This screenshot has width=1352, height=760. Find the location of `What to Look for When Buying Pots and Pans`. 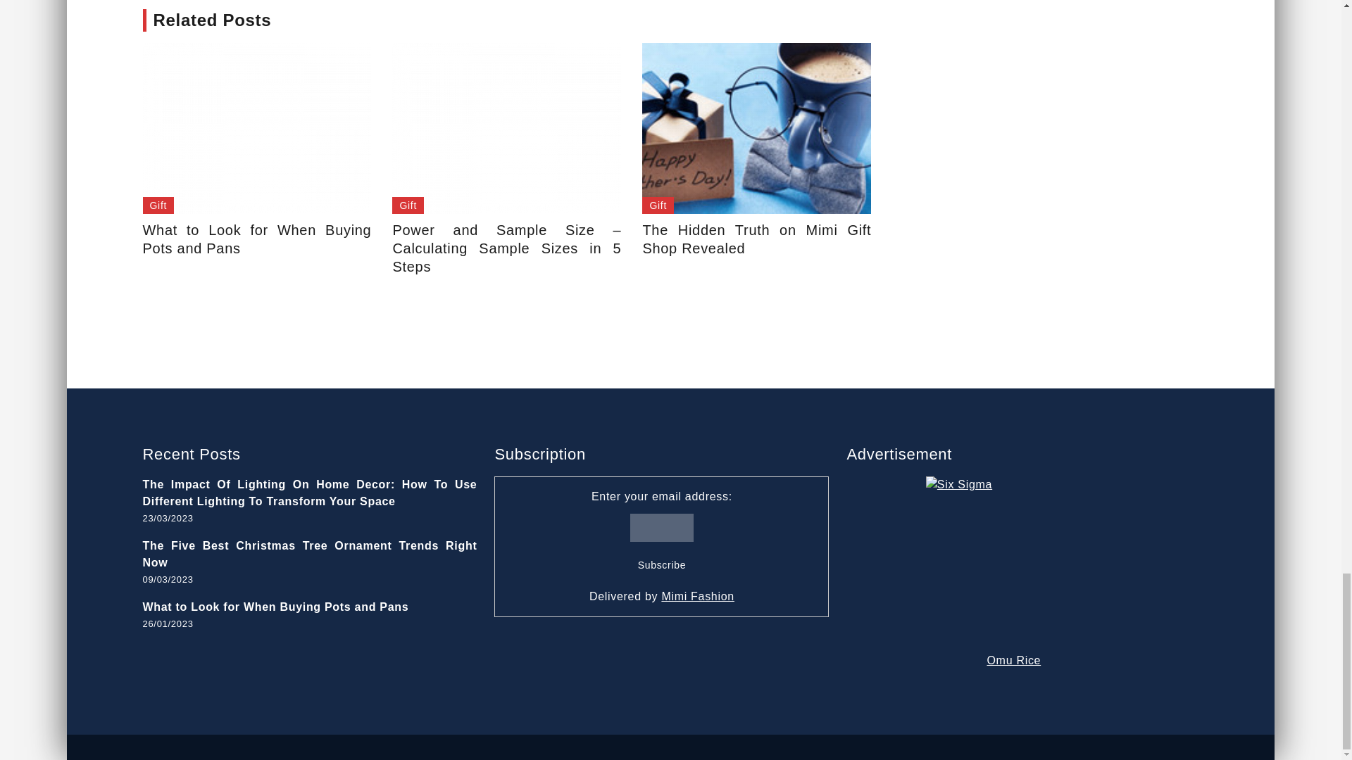

What to Look for When Buying Pots and Pans is located at coordinates (256, 239).